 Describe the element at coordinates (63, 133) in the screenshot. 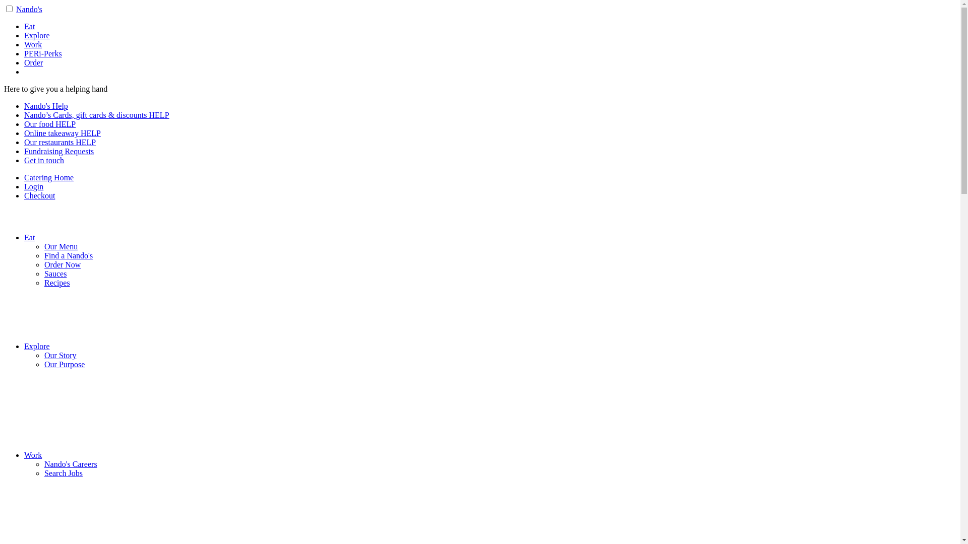

I see `Online takeaway HELP` at that location.